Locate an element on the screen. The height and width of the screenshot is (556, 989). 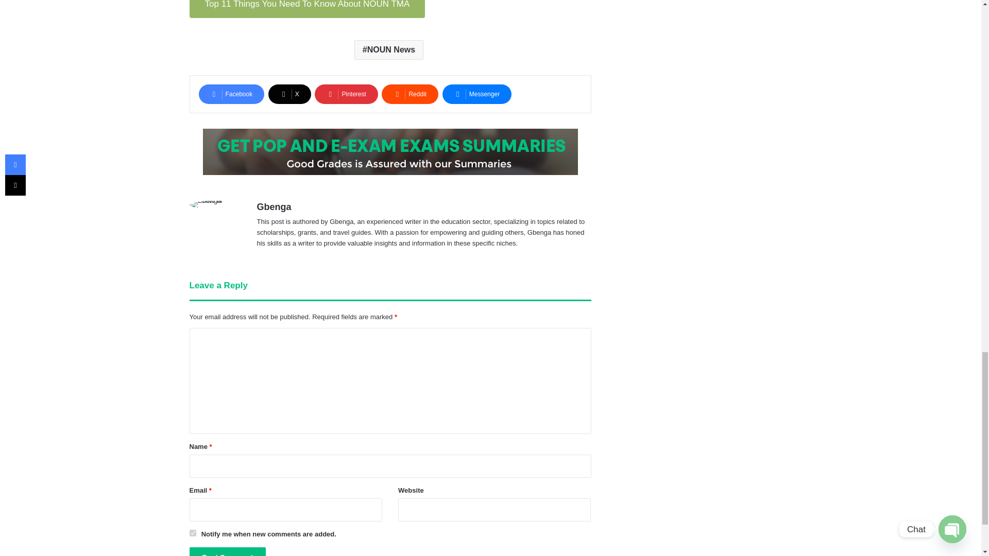
Messenger is located at coordinates (476, 94).